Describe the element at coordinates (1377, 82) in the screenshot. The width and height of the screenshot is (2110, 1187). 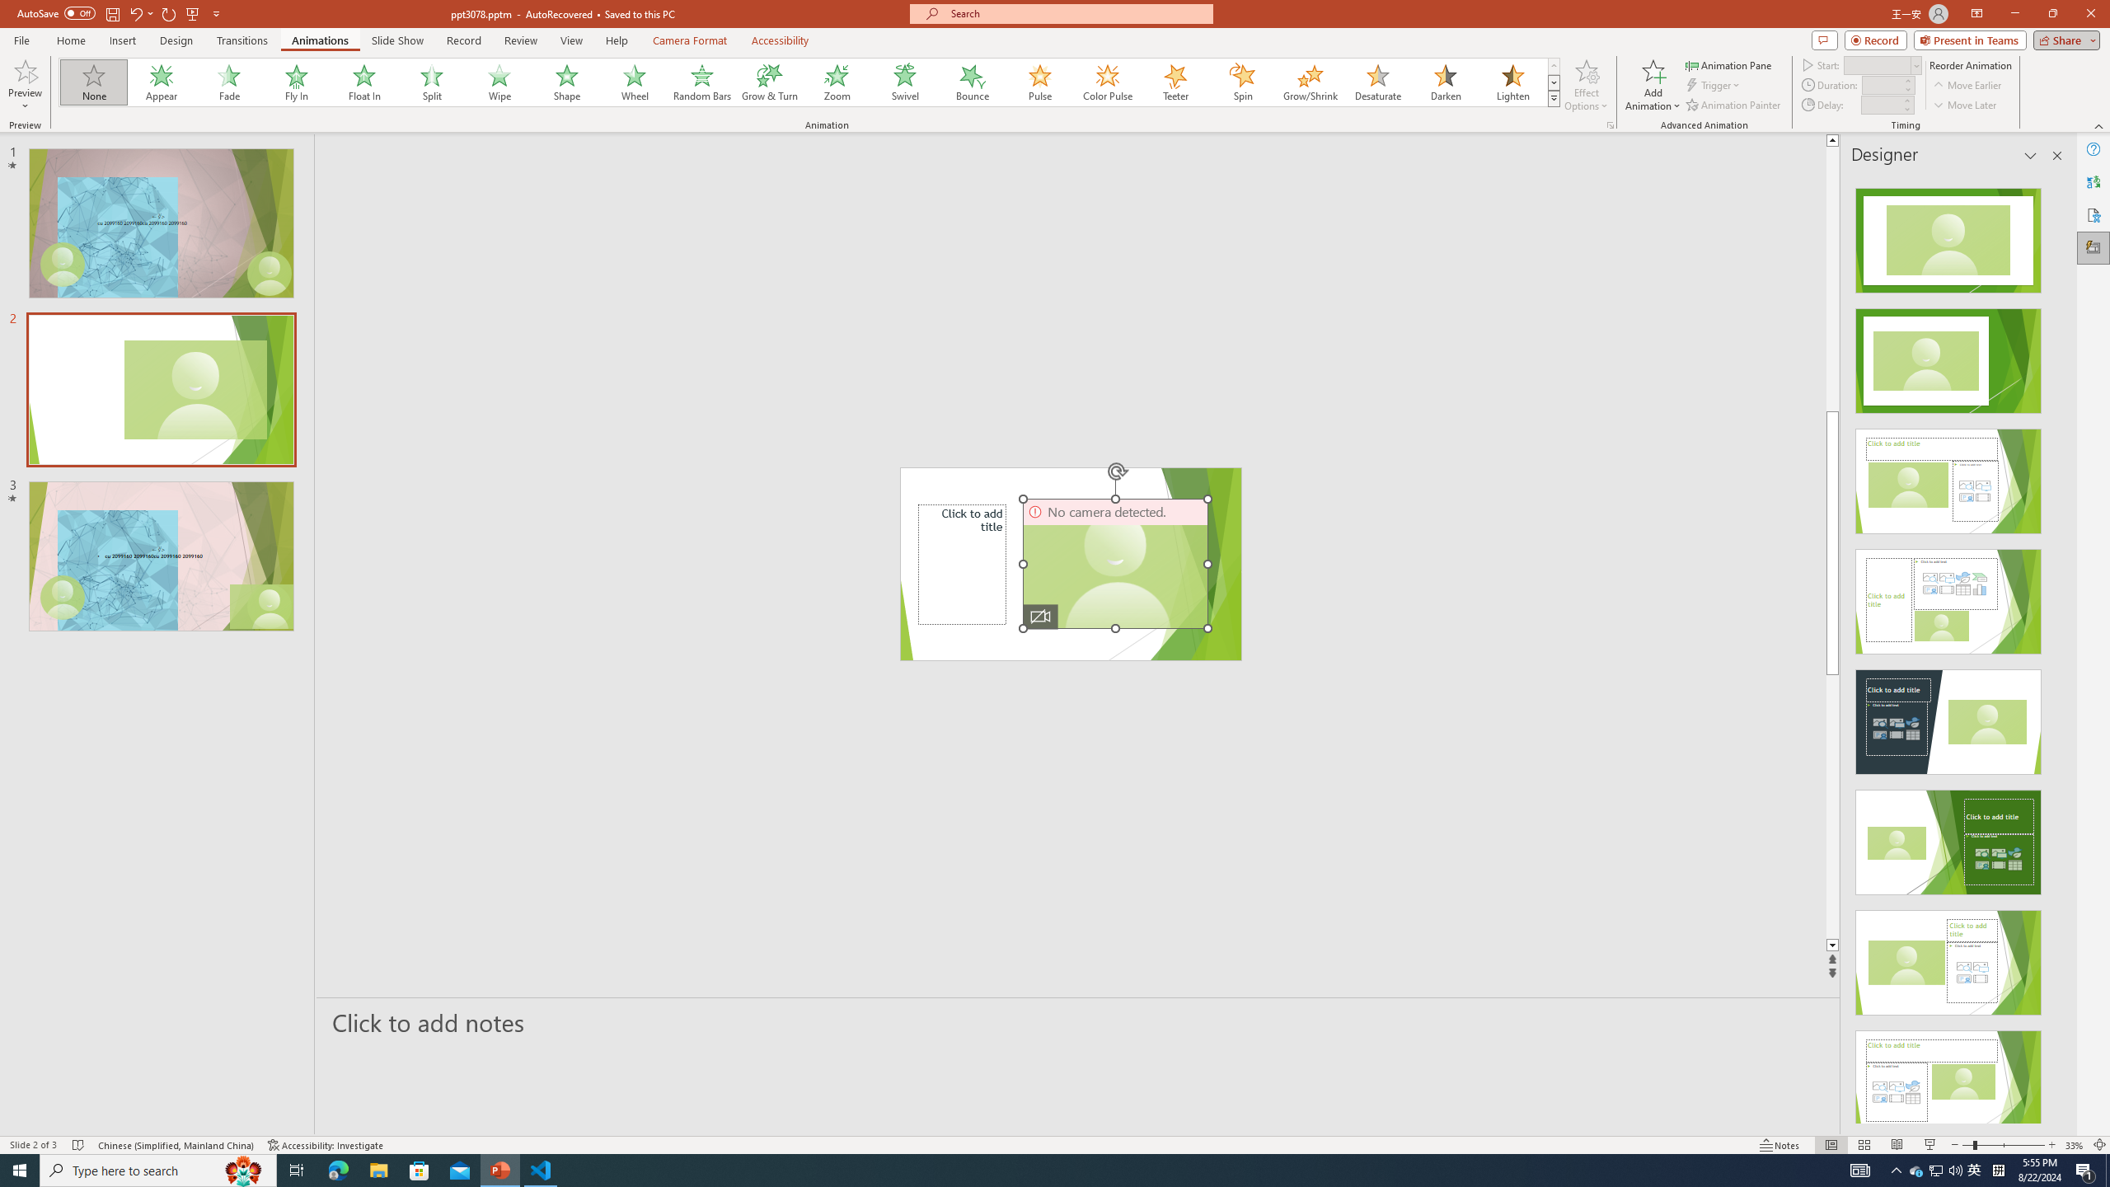
I see `Desaturate` at that location.